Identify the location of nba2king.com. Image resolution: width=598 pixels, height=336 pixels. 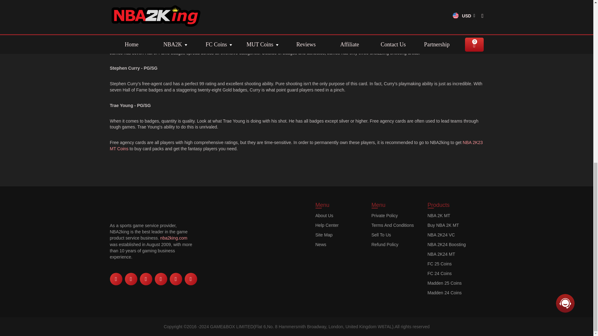
(173, 238).